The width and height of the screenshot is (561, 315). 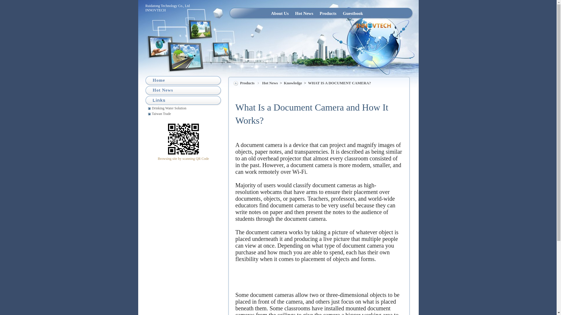 I want to click on Drinking Water Solution, so click(x=185, y=108).